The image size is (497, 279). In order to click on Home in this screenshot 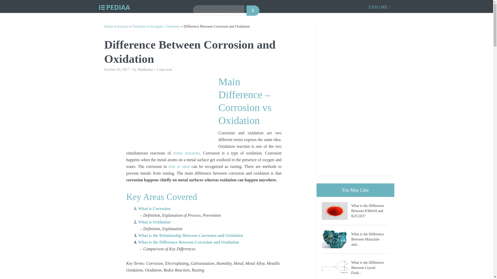, I will do `click(108, 26)`.